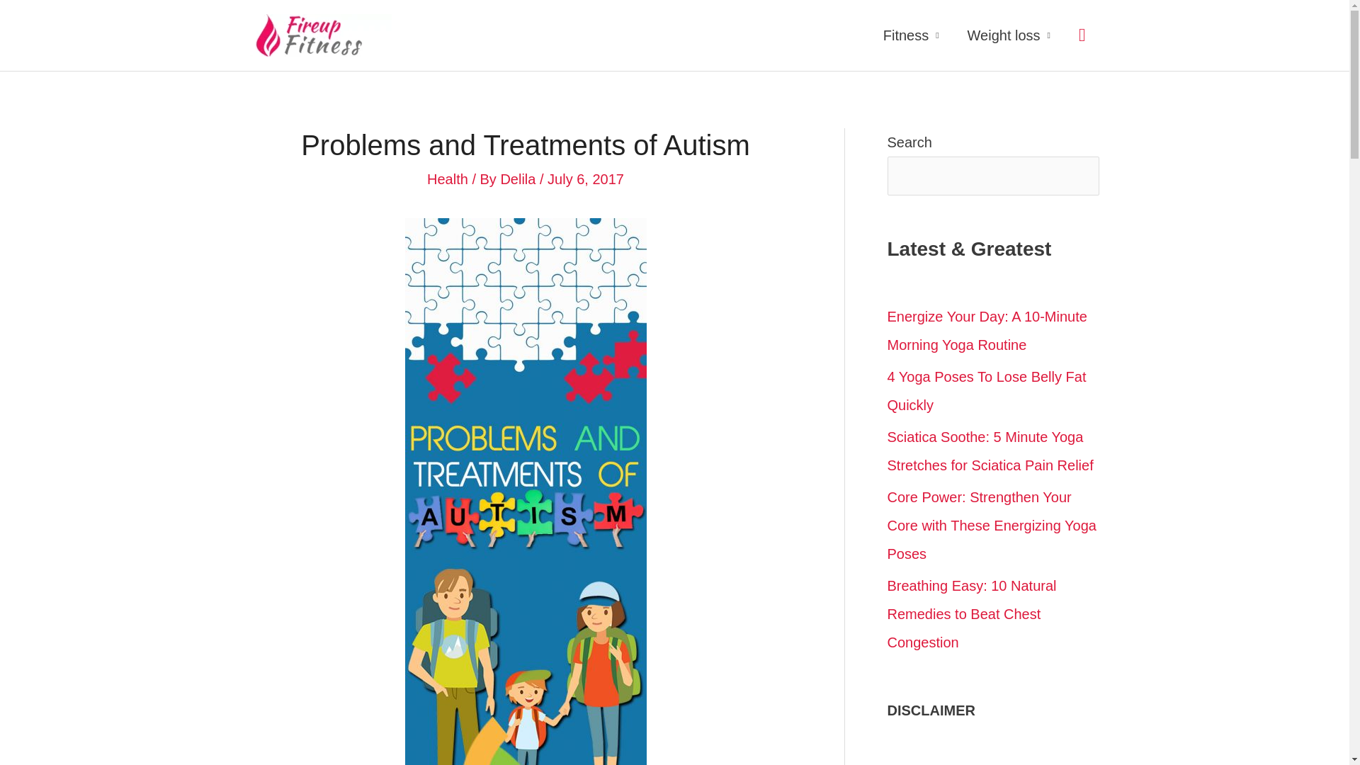  I want to click on Delila, so click(520, 178).